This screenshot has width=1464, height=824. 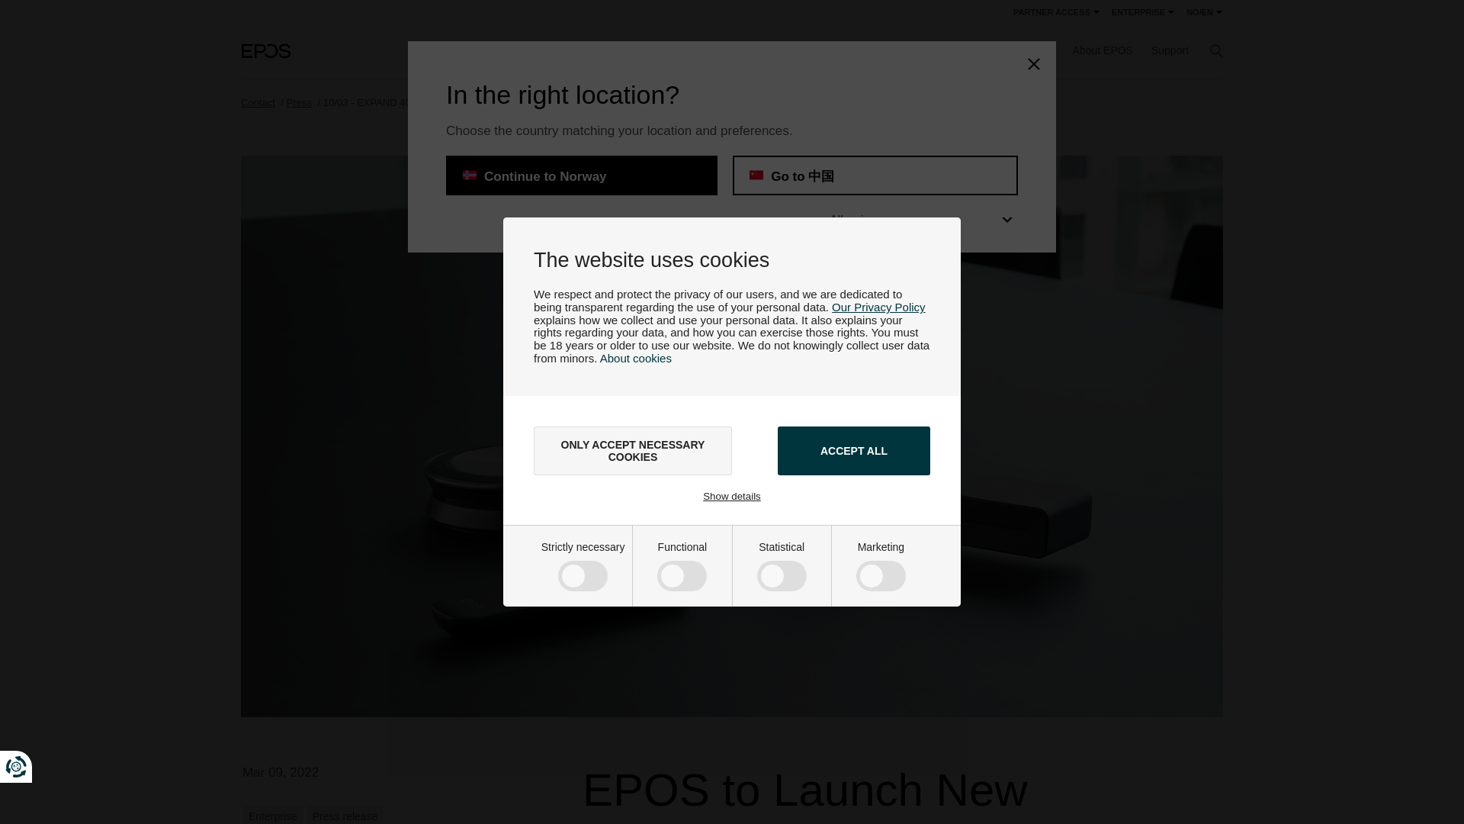 What do you see at coordinates (636, 359) in the screenshot?
I see `About cookies` at bounding box center [636, 359].